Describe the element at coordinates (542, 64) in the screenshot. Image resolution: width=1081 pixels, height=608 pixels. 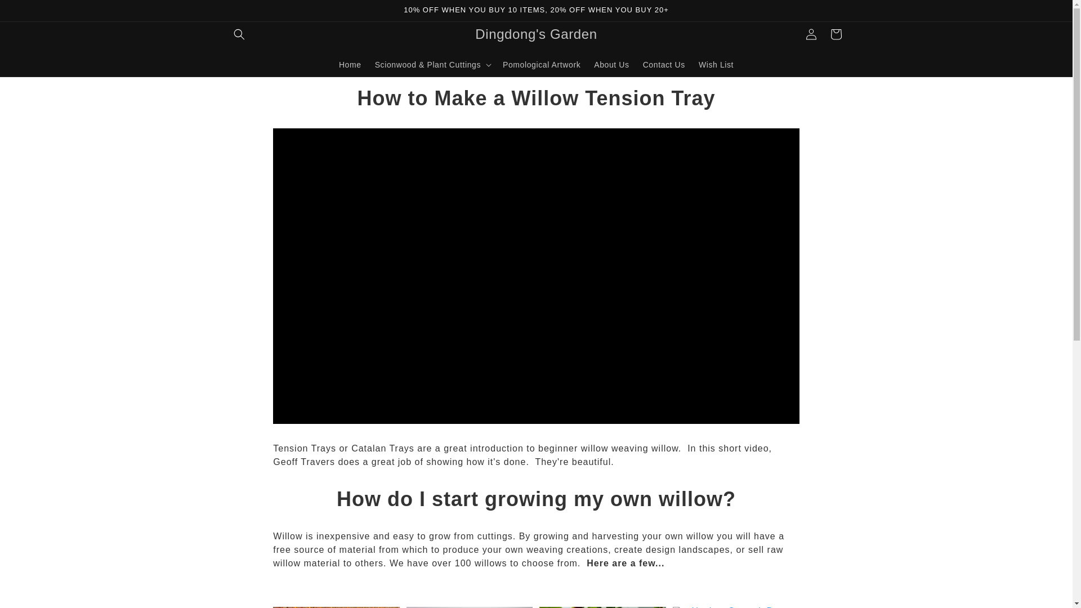
I see `Pomological Artwork` at that location.